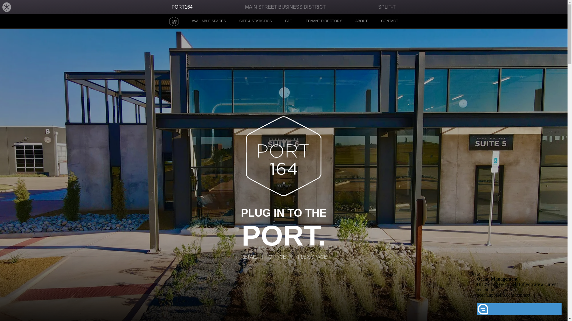  Describe the element at coordinates (389, 21) in the screenshot. I see `CONTACT` at that location.